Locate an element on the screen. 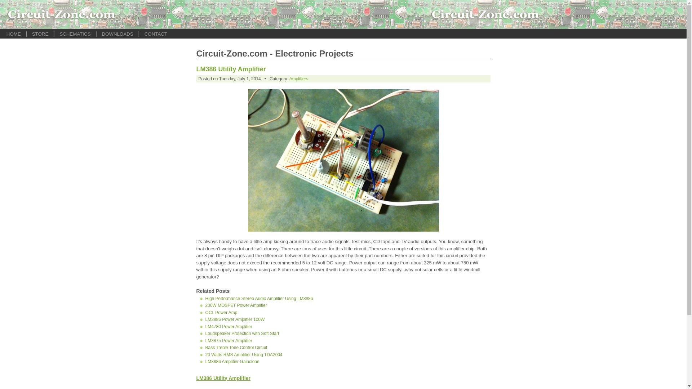 This screenshot has height=389, width=692. STORE is located at coordinates (40, 34).